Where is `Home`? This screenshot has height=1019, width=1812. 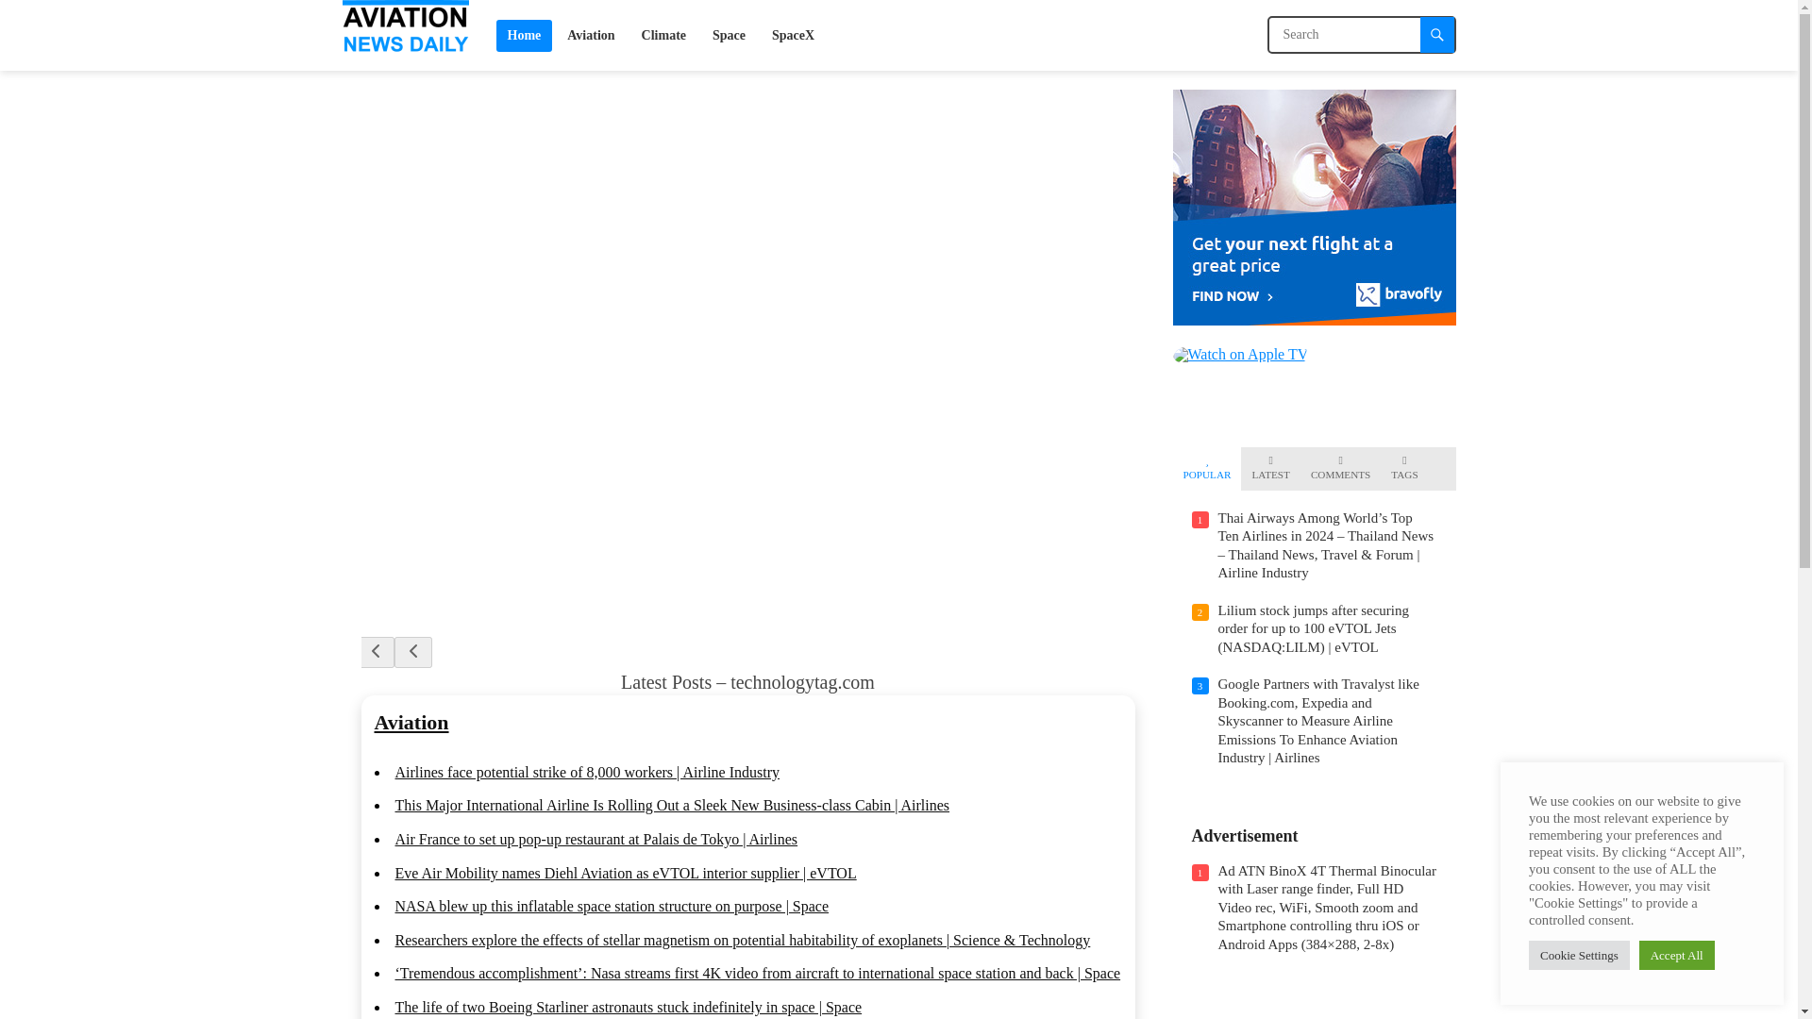
Home is located at coordinates (525, 35).